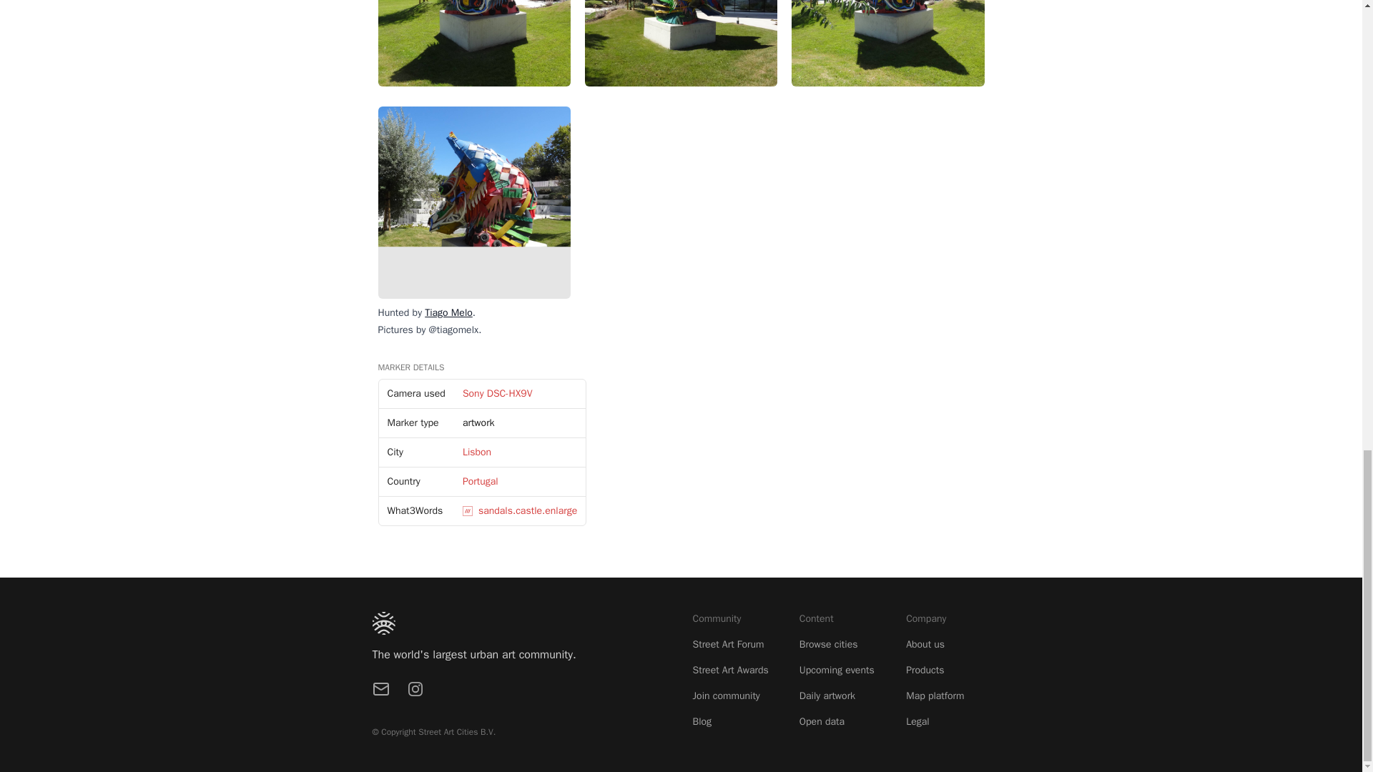 This screenshot has width=1373, height=772. I want to click on Join community, so click(725, 696).